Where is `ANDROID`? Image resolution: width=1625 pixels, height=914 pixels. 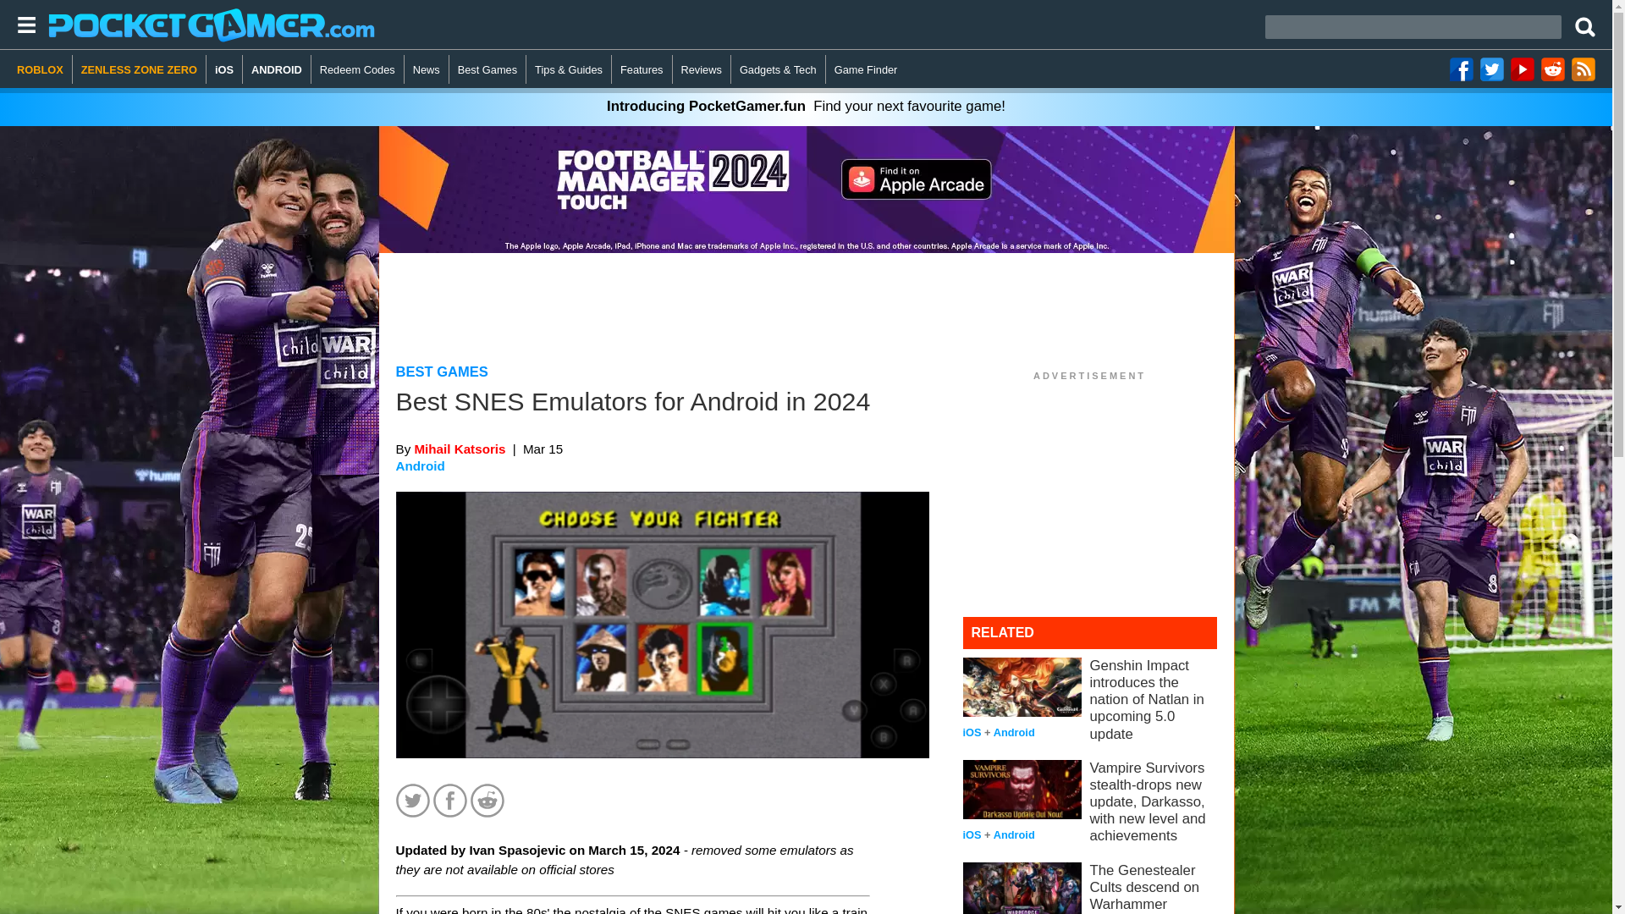 ANDROID is located at coordinates (277, 69).